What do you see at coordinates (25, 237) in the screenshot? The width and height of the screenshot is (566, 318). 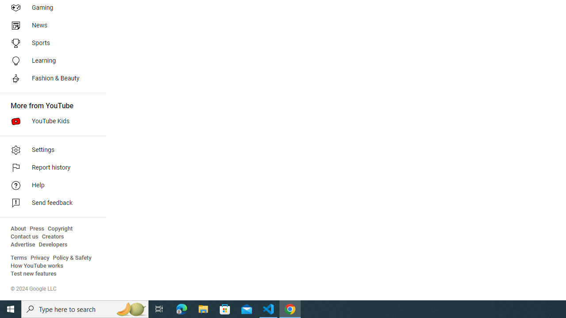 I see `Contact us` at bounding box center [25, 237].